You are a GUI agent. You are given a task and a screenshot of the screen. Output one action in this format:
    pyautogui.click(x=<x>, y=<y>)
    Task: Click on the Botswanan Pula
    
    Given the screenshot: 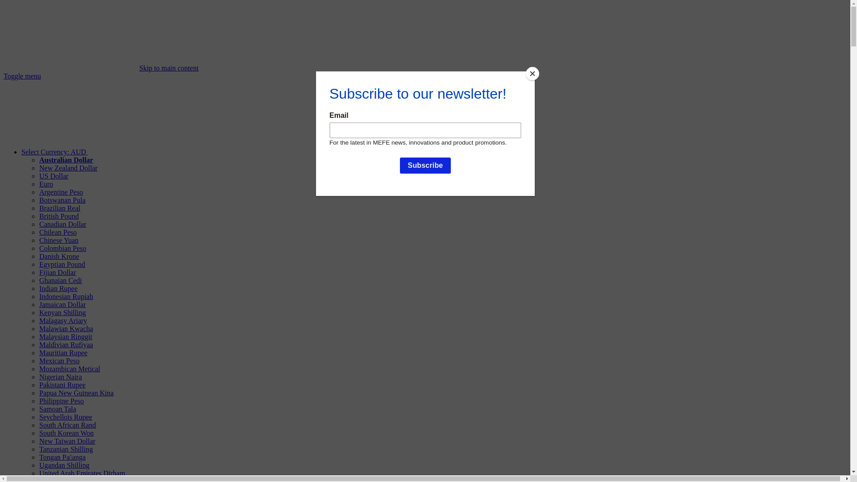 What is the action you would take?
    pyautogui.click(x=62, y=200)
    